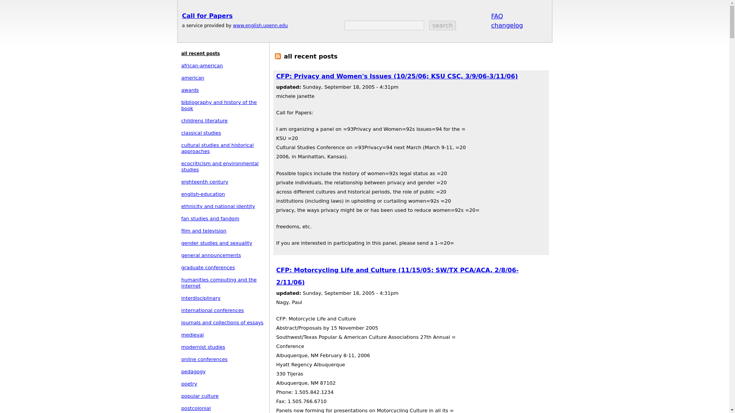 This screenshot has height=413, width=735. Describe the element at coordinates (443, 25) in the screenshot. I see `search` at that location.